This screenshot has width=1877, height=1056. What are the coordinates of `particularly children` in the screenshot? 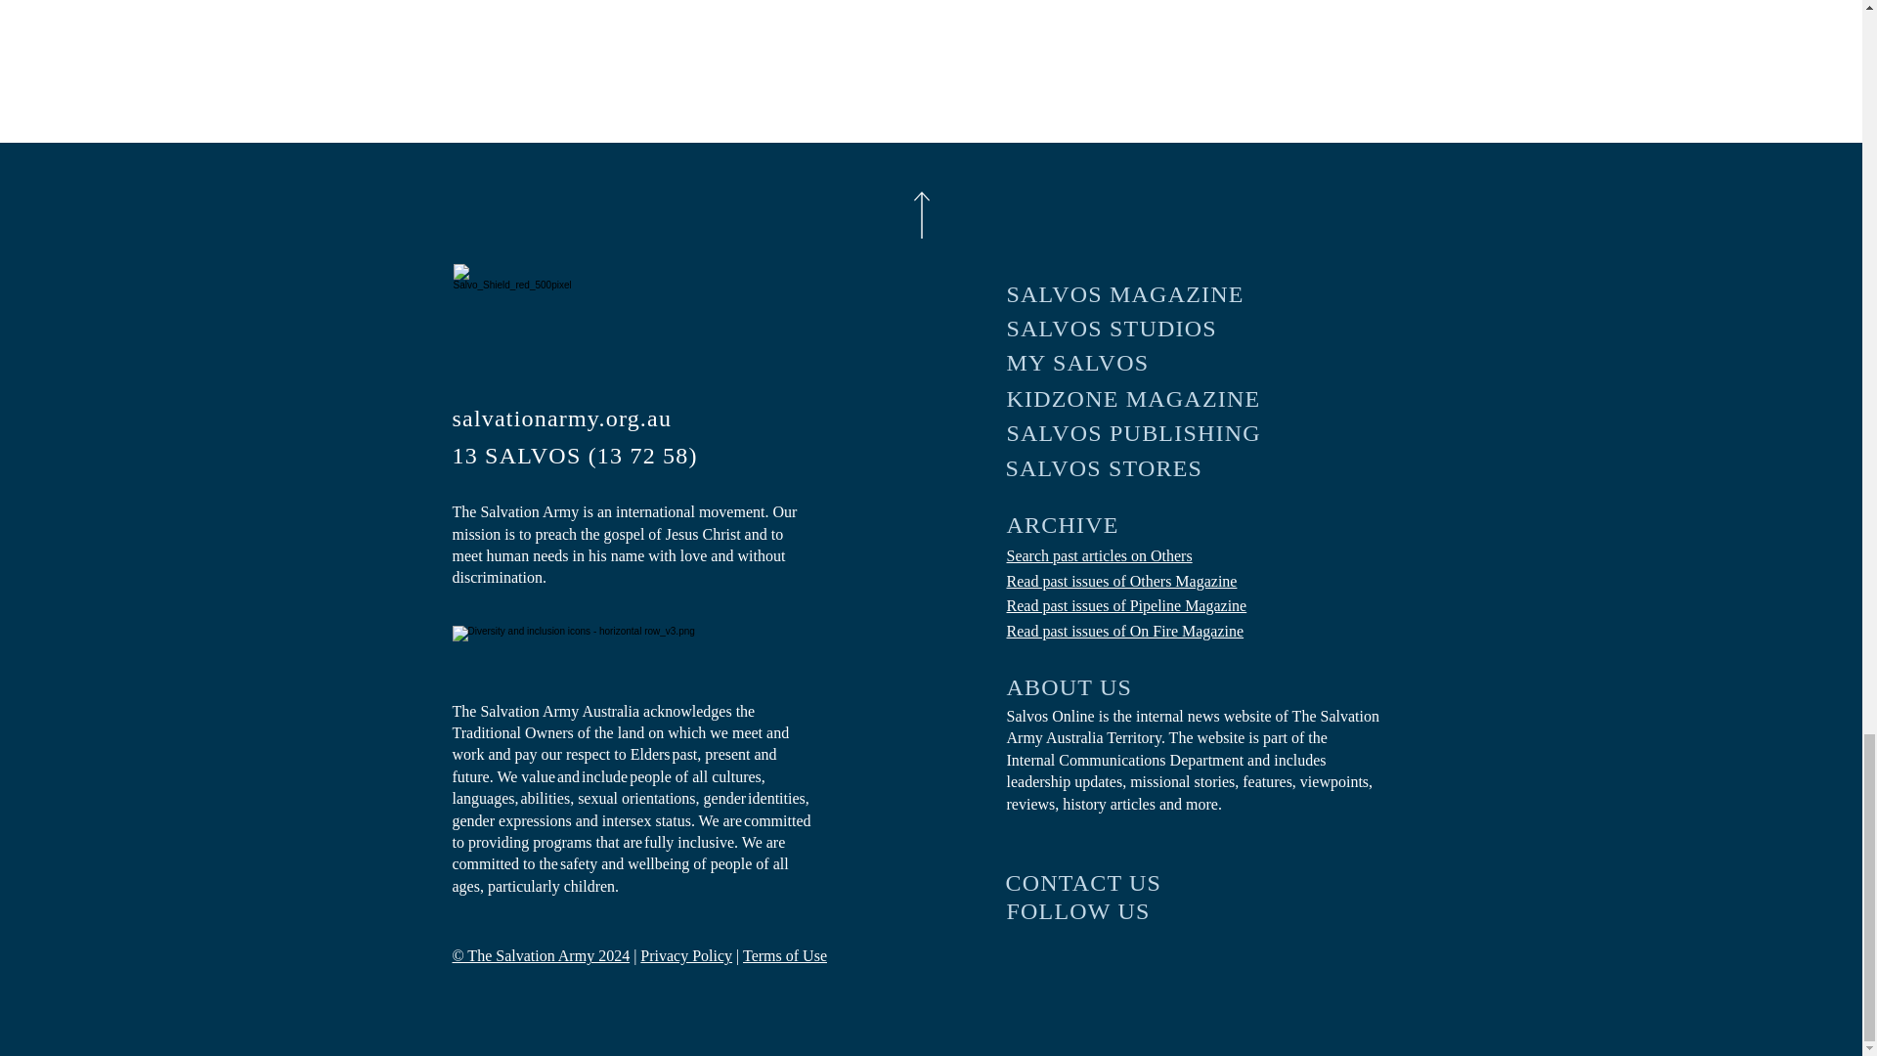 It's located at (551, 886).